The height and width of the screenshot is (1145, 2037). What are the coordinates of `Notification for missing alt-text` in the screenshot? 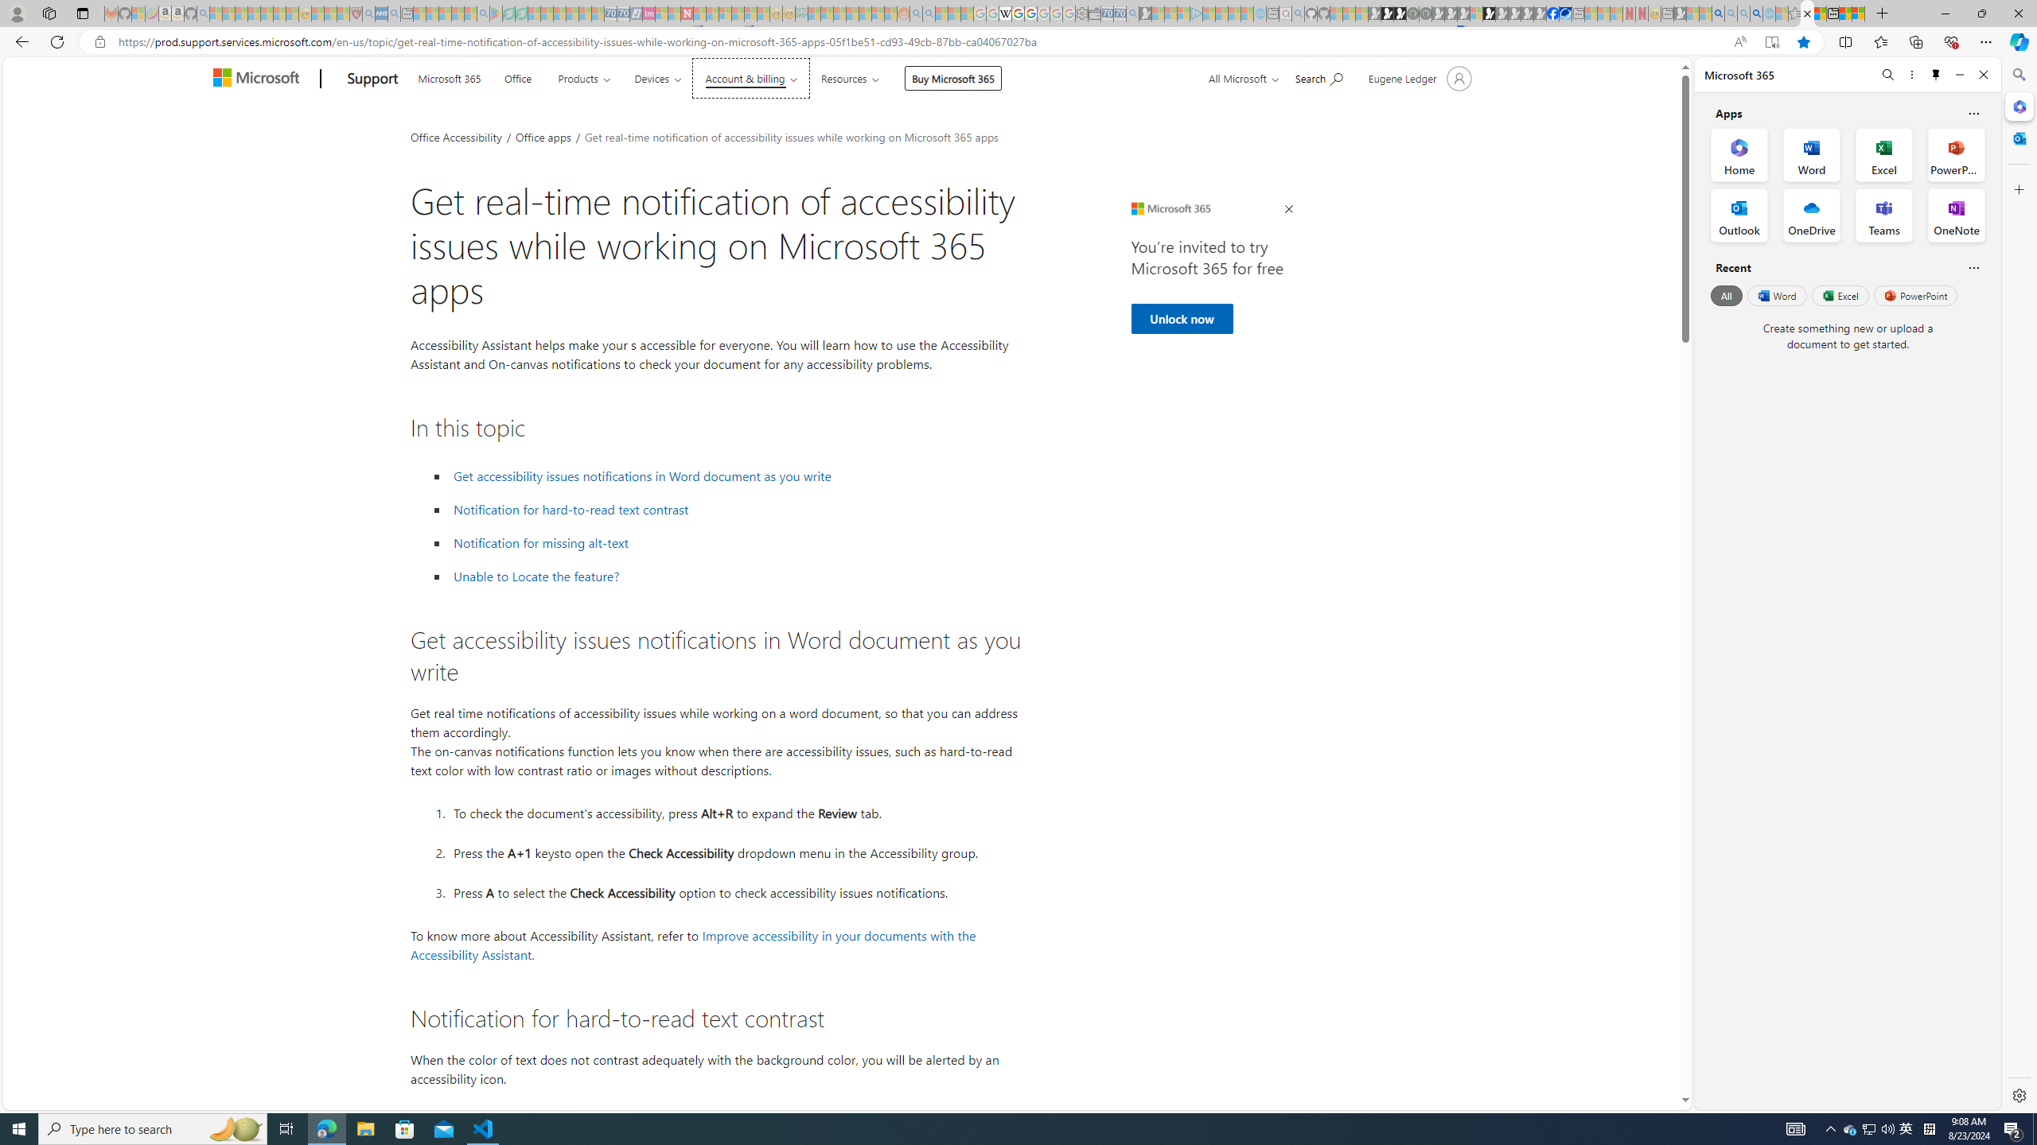 It's located at (735, 543).